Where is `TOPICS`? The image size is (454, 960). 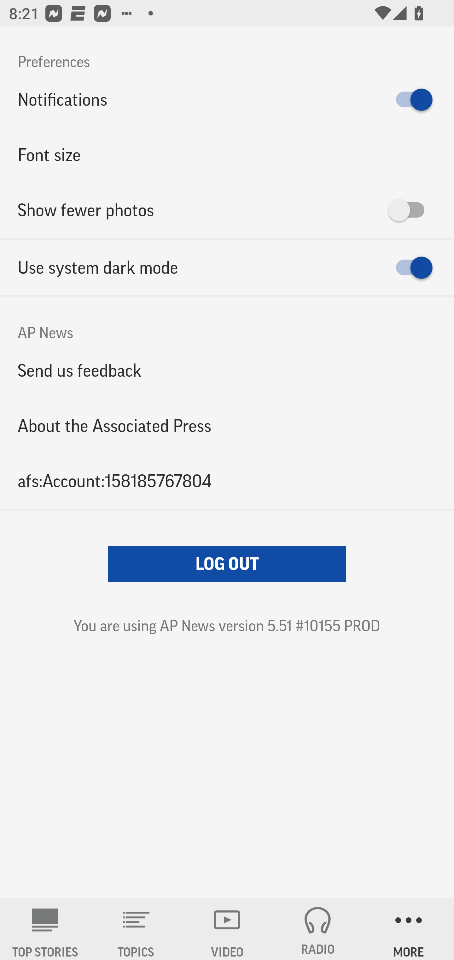 TOPICS is located at coordinates (136, 929).